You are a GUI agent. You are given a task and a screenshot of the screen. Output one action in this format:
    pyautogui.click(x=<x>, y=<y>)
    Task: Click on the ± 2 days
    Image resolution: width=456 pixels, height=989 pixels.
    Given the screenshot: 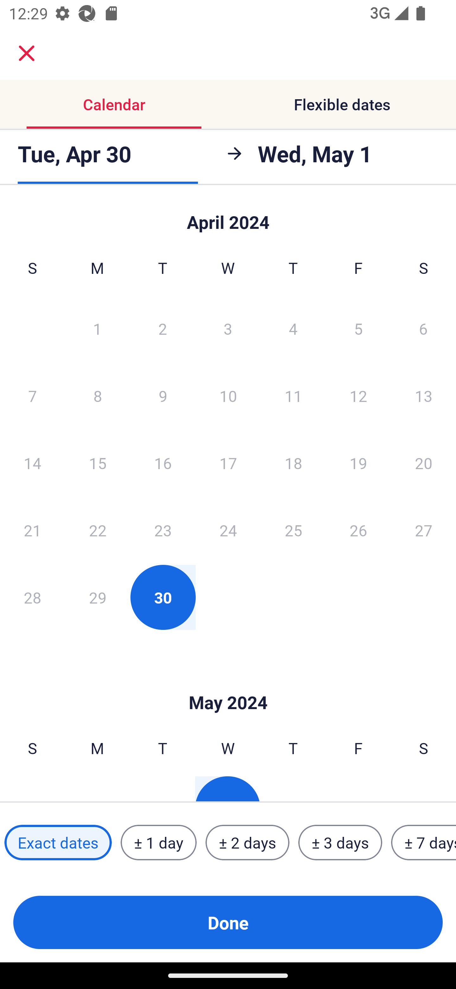 What is the action you would take?
    pyautogui.click(x=248, y=843)
    